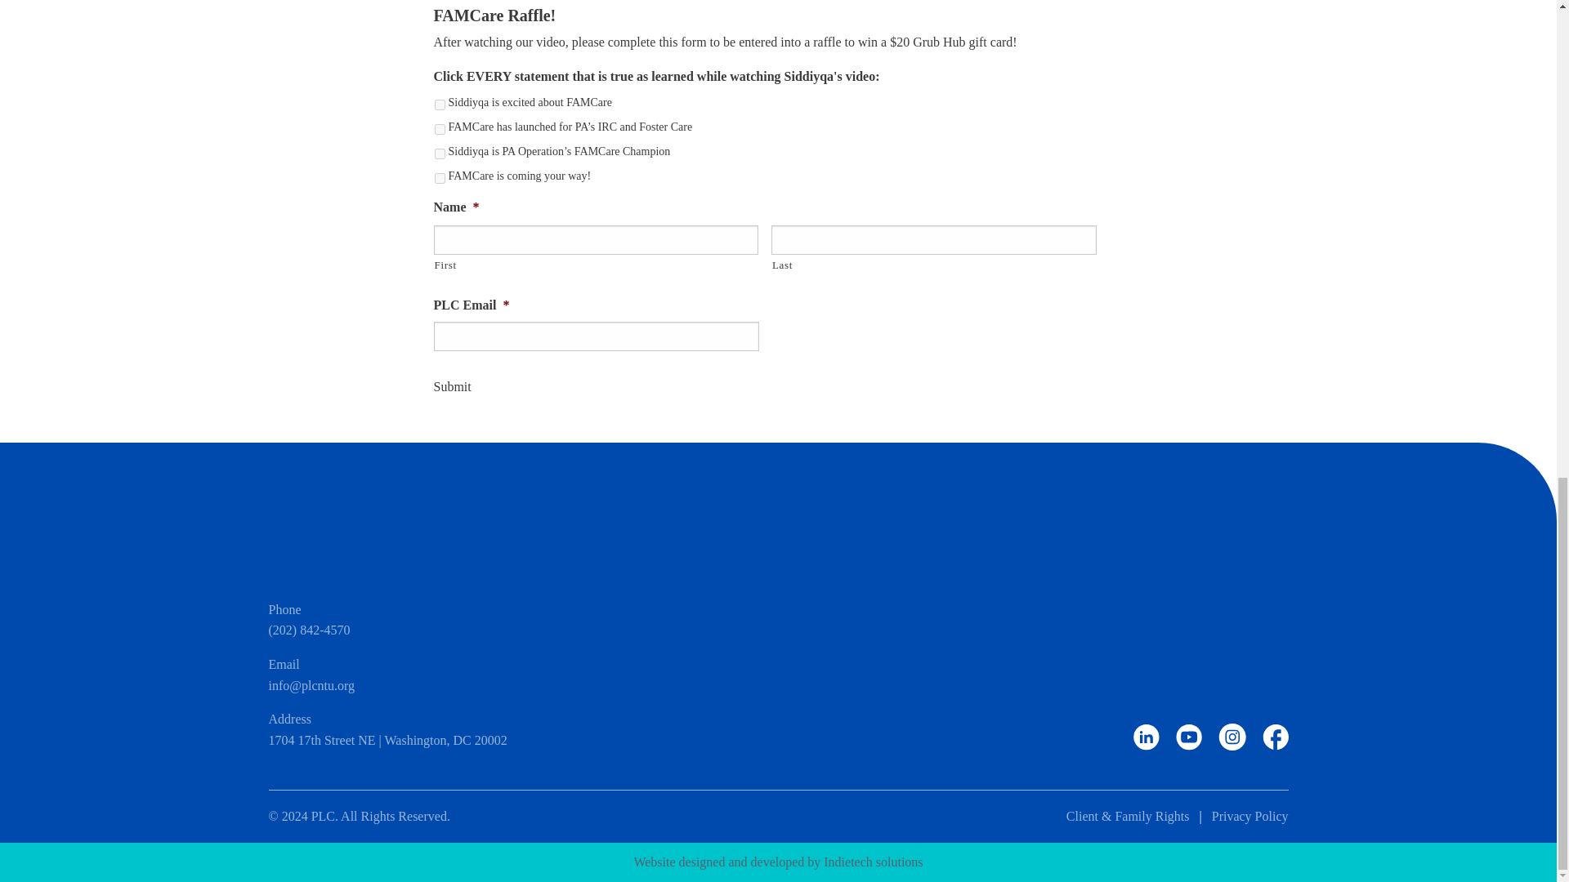  I want to click on Privacy Policy, so click(1249, 817).